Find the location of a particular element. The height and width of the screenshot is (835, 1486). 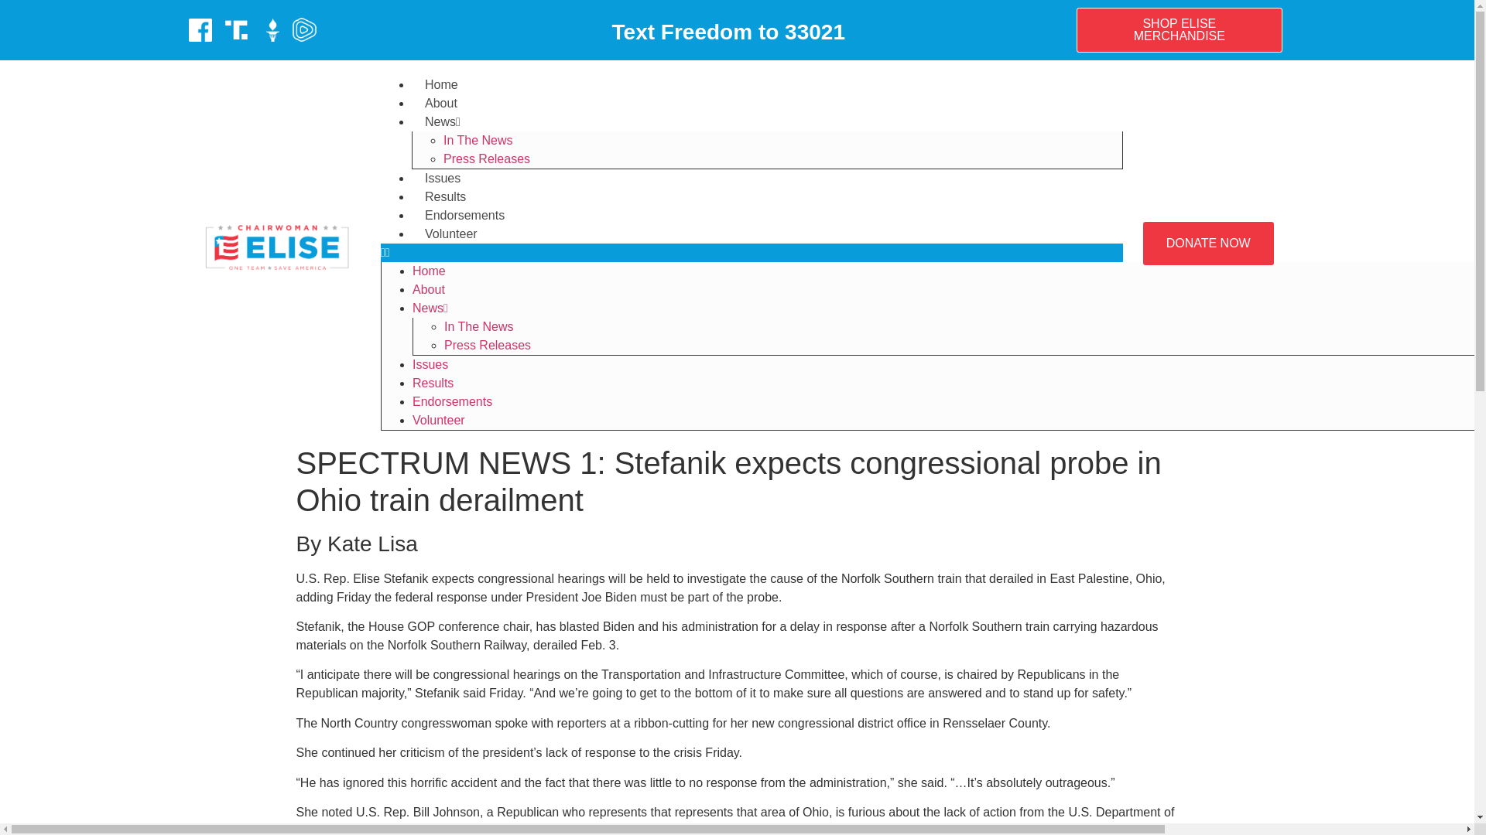

Home is located at coordinates (429, 271).